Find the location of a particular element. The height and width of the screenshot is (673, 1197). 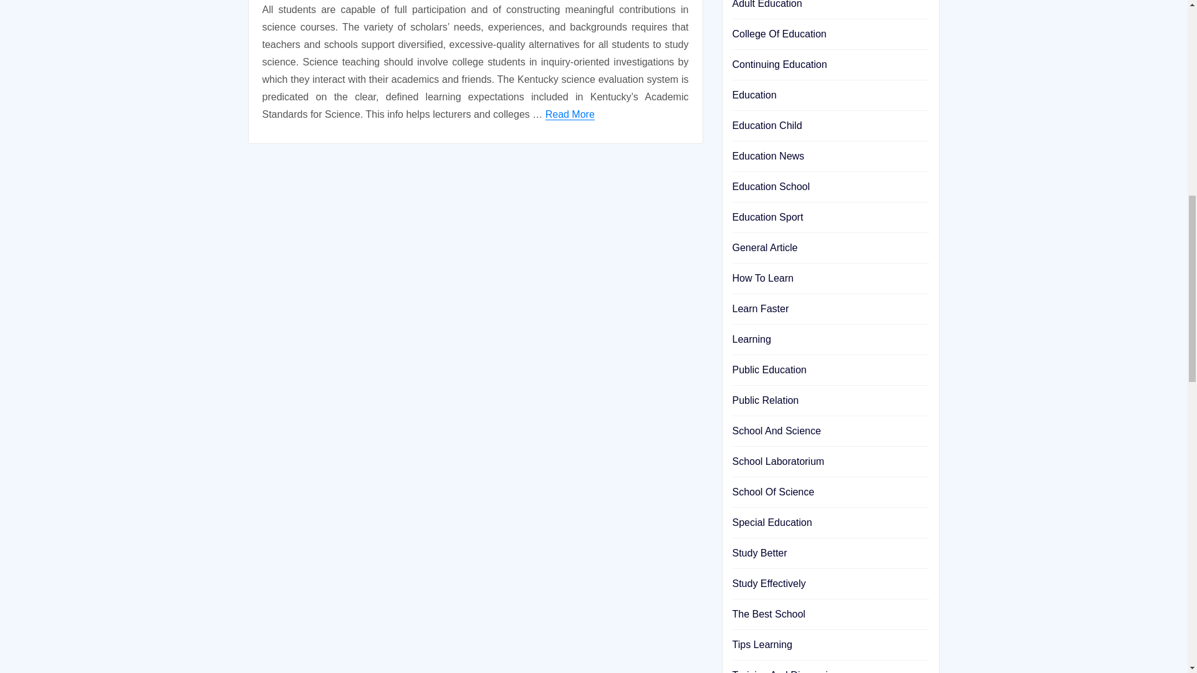

Adult Education is located at coordinates (767, 4).